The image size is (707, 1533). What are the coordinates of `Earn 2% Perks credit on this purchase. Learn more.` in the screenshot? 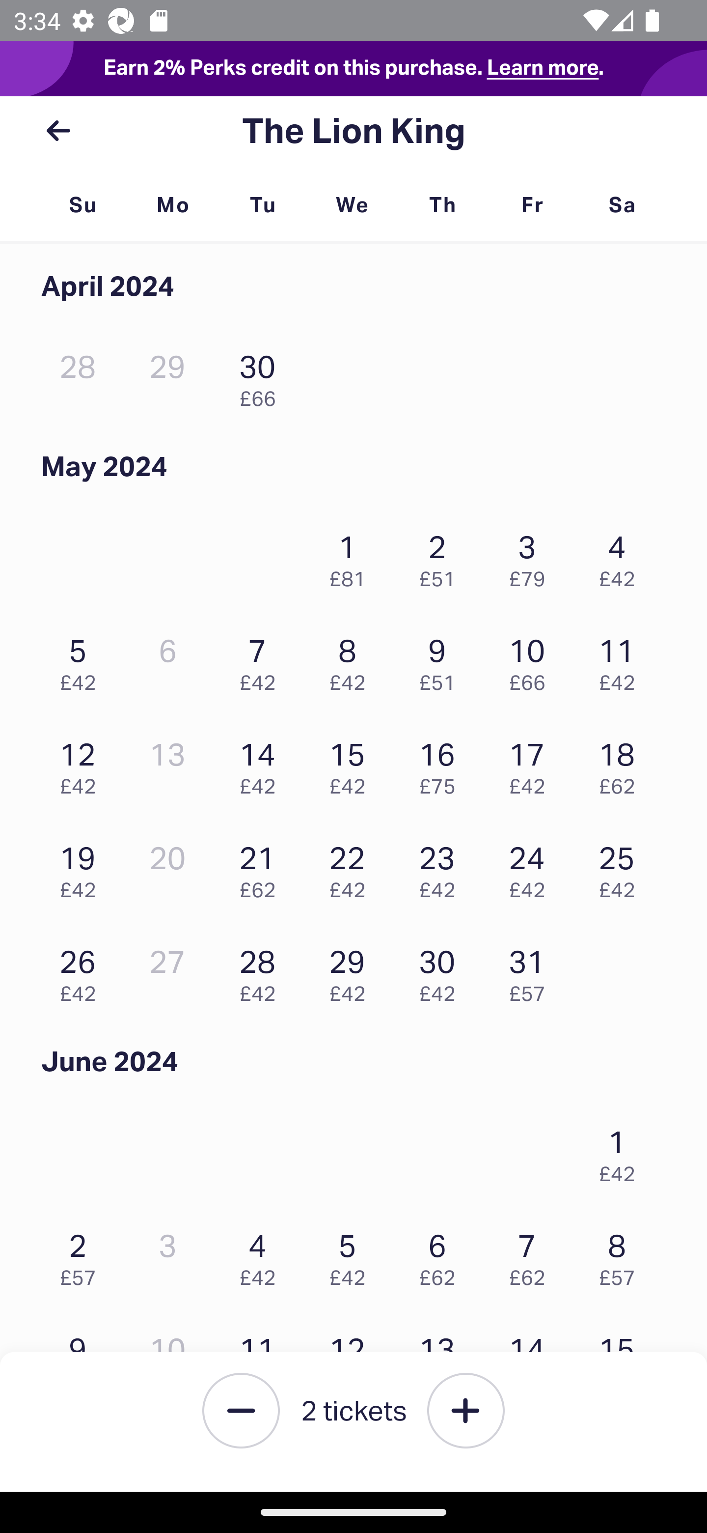 It's located at (353, 69).